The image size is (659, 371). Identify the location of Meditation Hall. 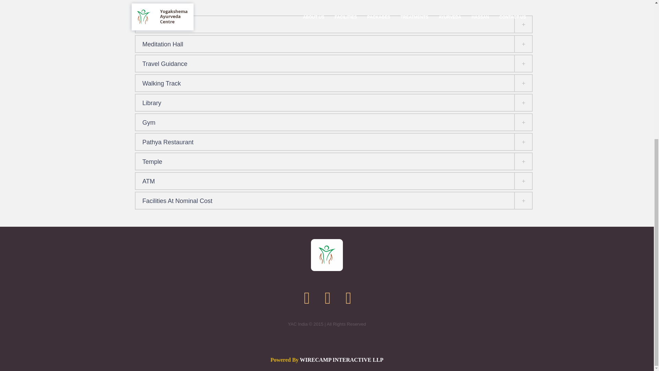
(334, 44).